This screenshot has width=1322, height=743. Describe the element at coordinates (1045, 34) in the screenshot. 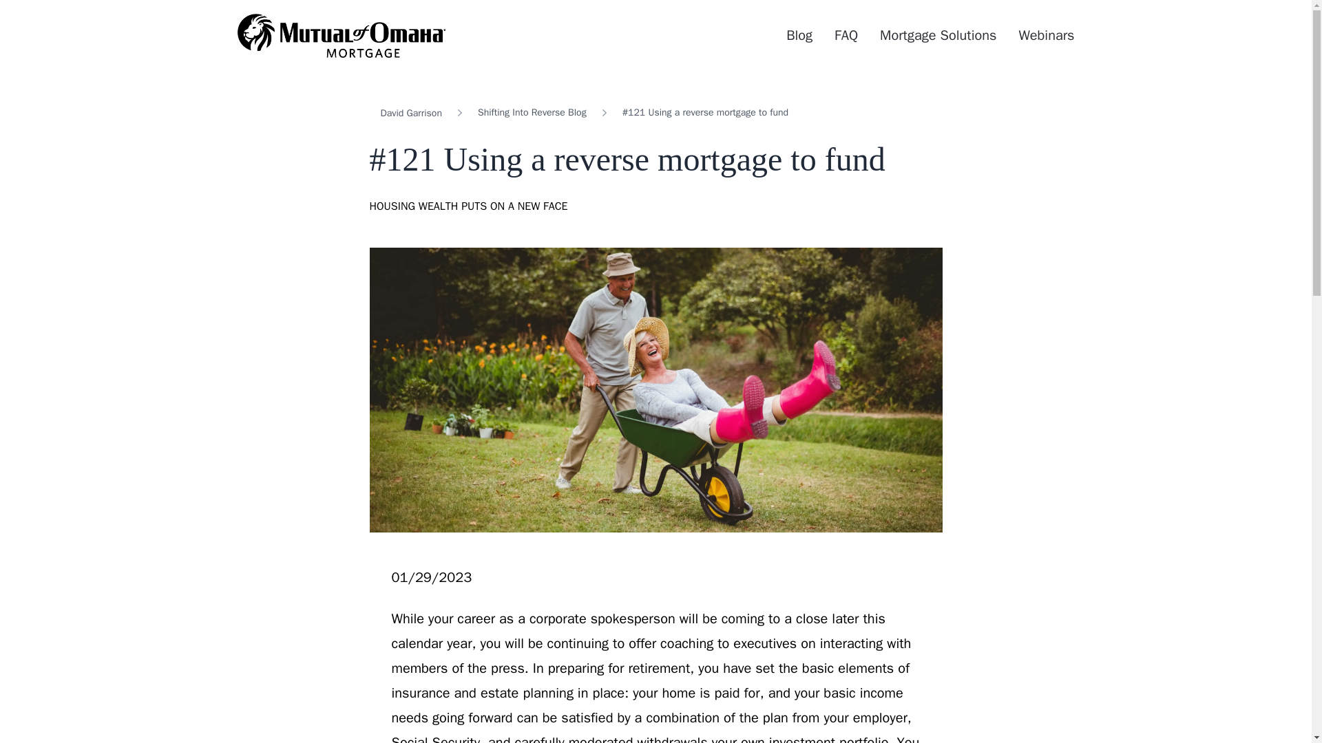

I see `Webinars` at that location.